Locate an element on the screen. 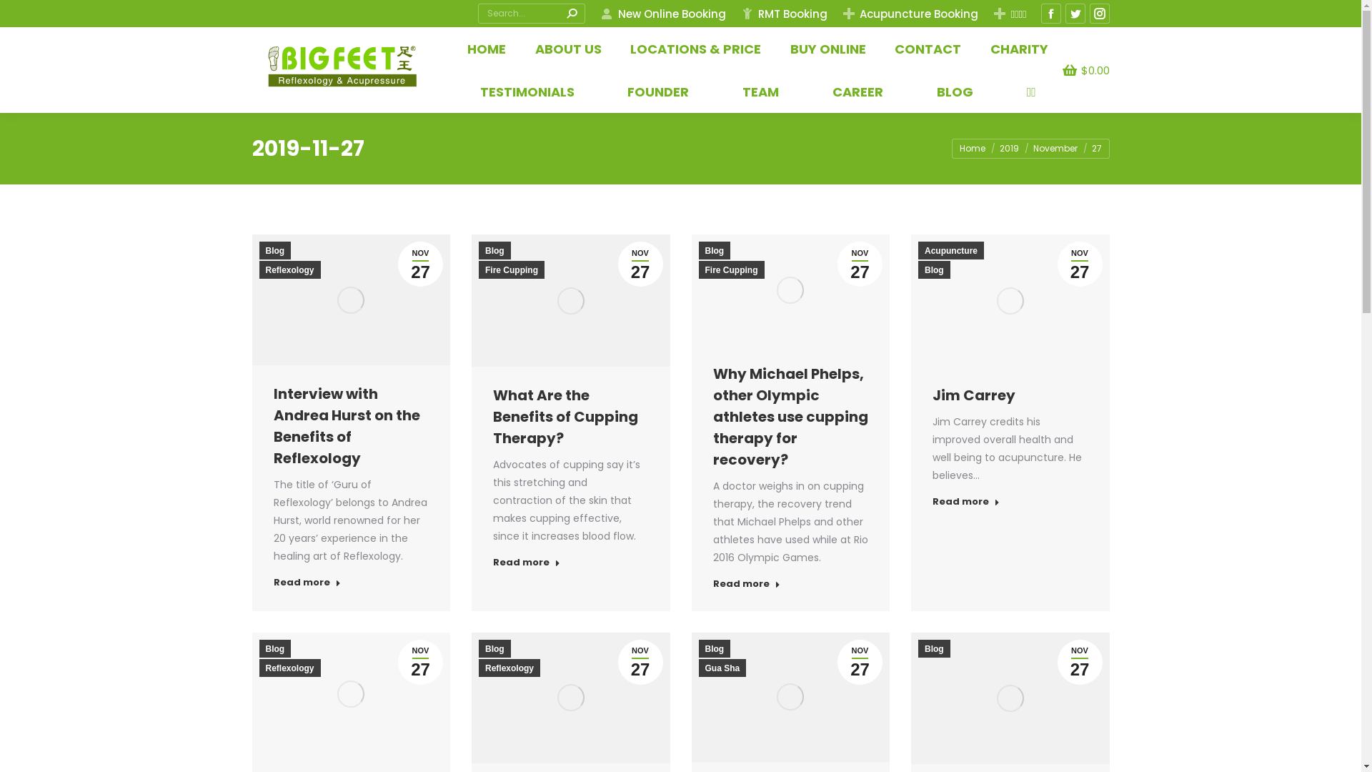 Image resolution: width=1372 pixels, height=772 pixels. NOV
27 is located at coordinates (420, 264).